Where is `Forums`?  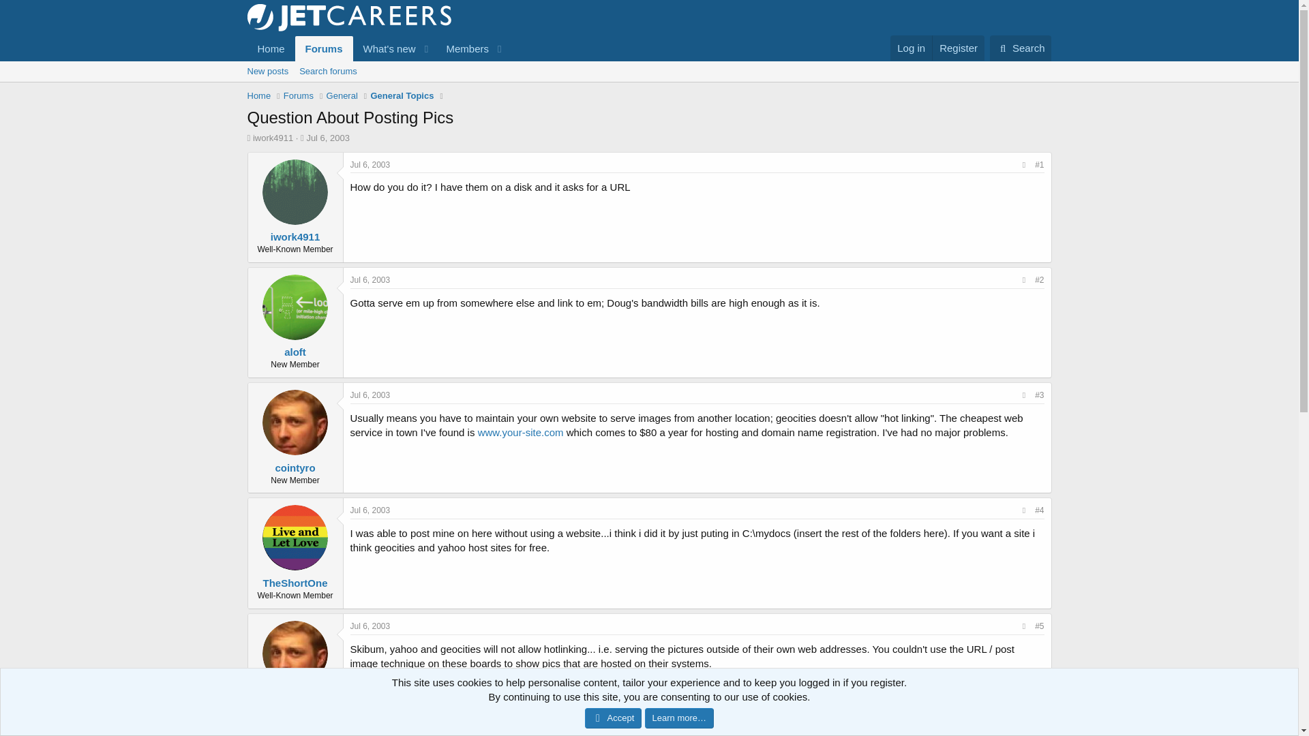 Forums is located at coordinates (370, 510).